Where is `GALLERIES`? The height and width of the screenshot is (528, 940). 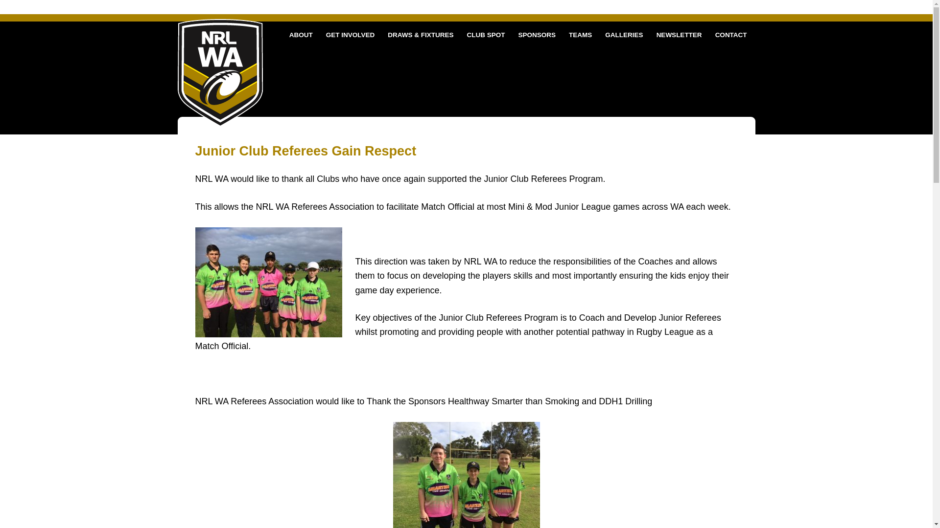 GALLERIES is located at coordinates (624, 34).